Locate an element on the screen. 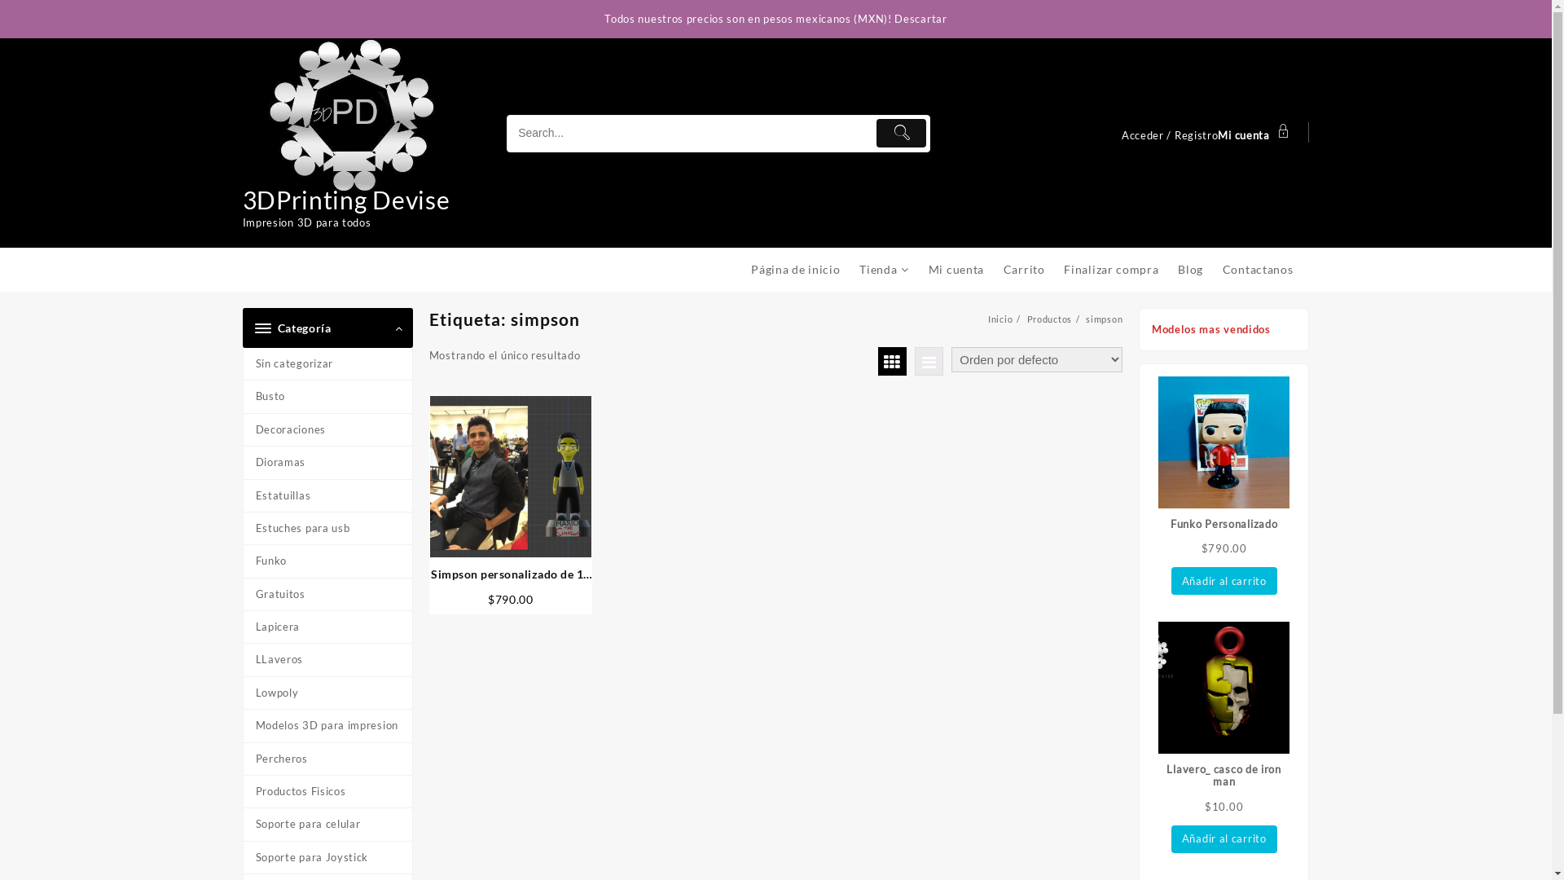  Modelos 3D para impresion is located at coordinates (327, 726).